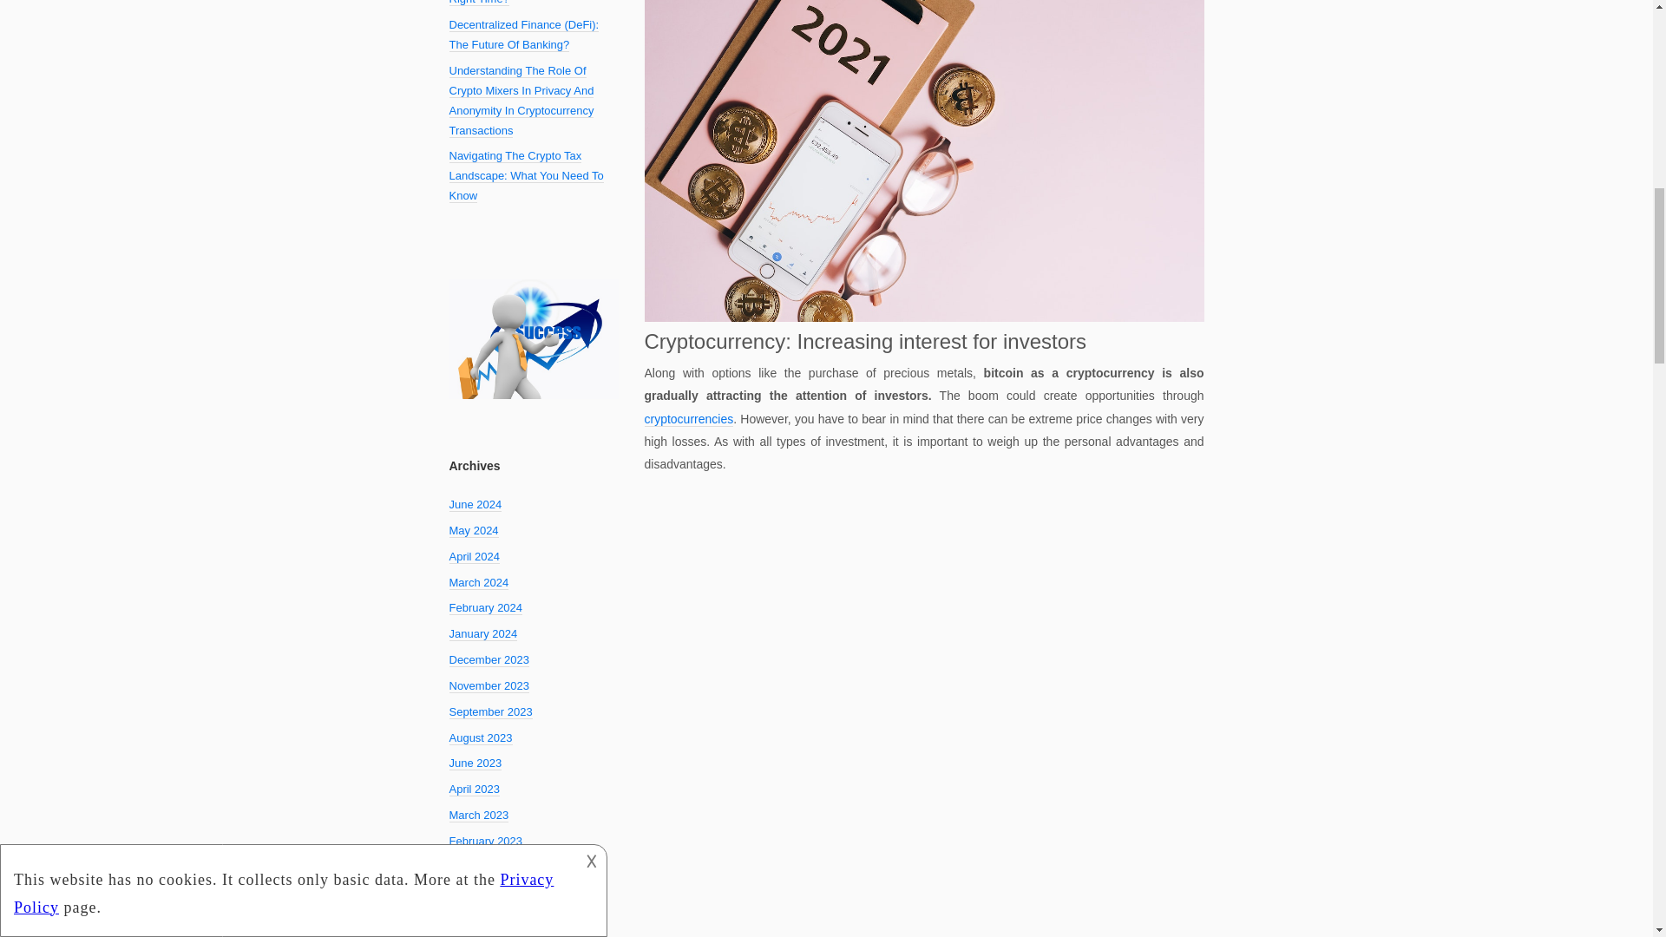  What do you see at coordinates (486, 607) in the screenshot?
I see `February 2024` at bounding box center [486, 607].